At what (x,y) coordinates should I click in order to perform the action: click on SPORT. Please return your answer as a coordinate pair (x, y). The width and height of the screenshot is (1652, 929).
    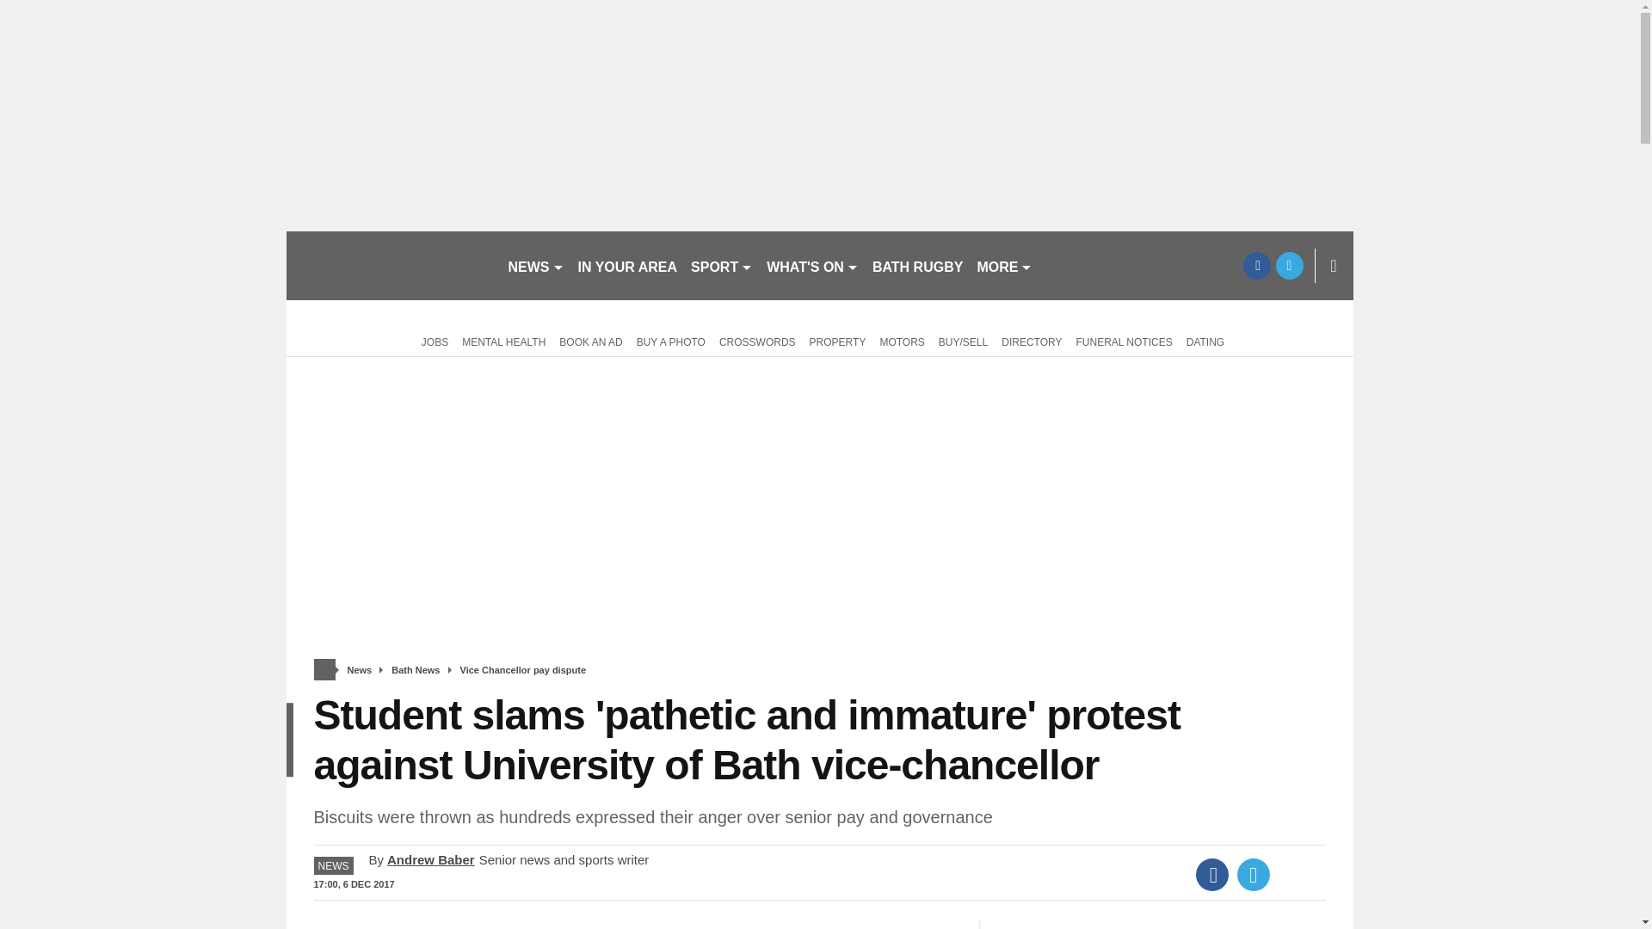
    Looking at the image, I should click on (721, 265).